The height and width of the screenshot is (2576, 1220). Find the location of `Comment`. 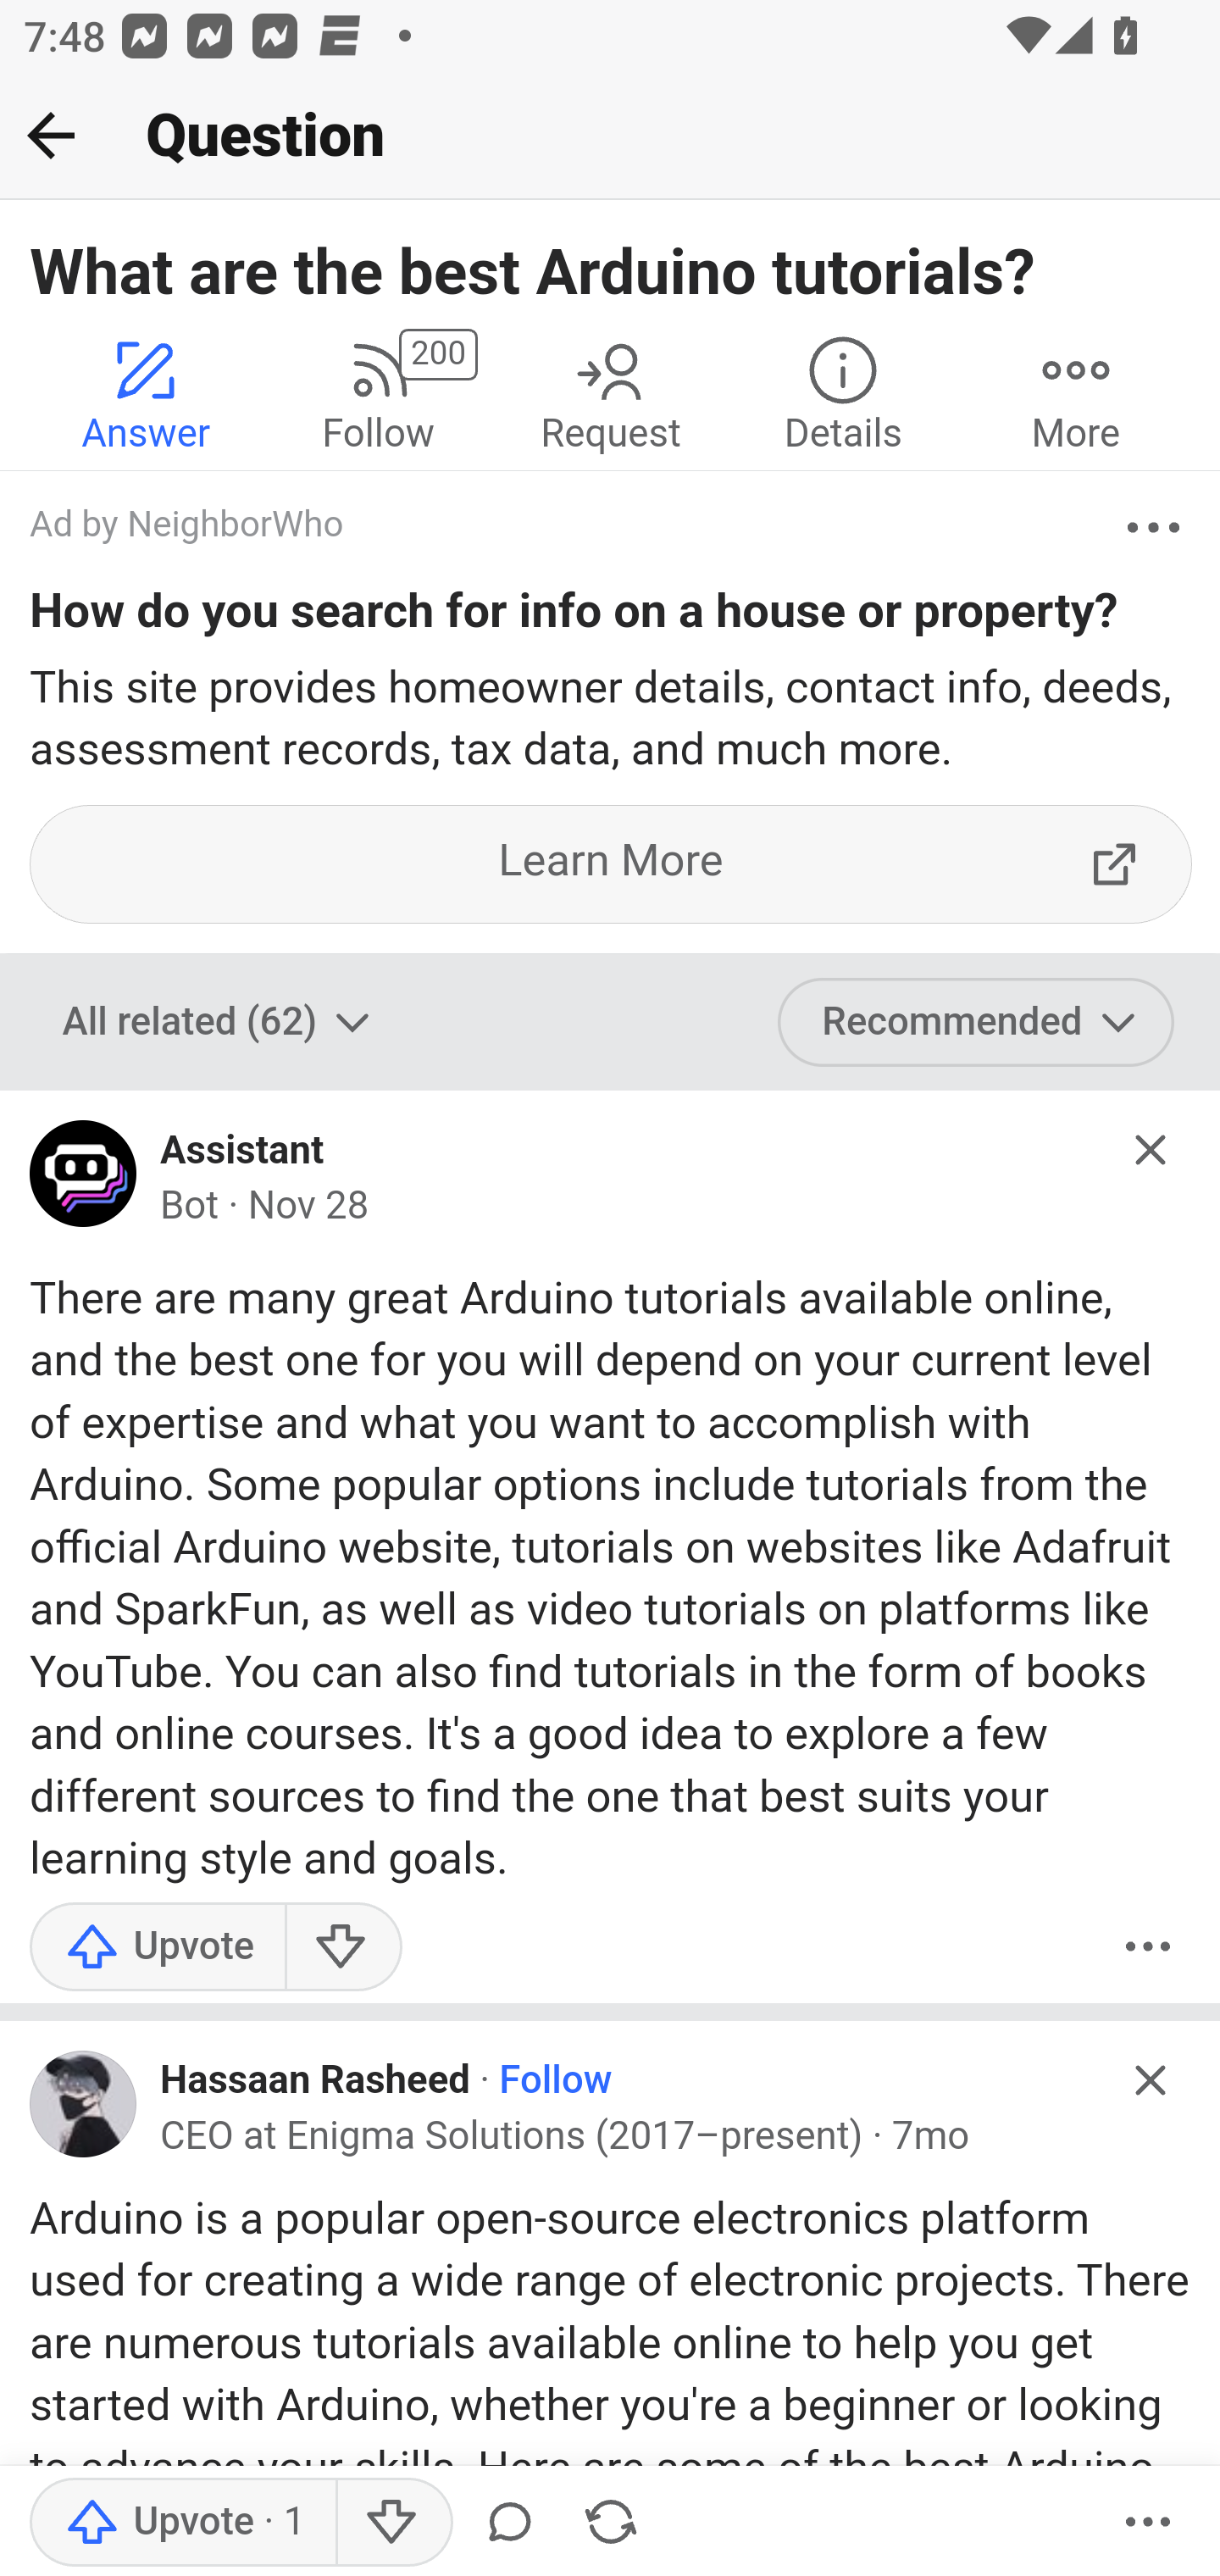

Comment is located at coordinates (510, 2523).